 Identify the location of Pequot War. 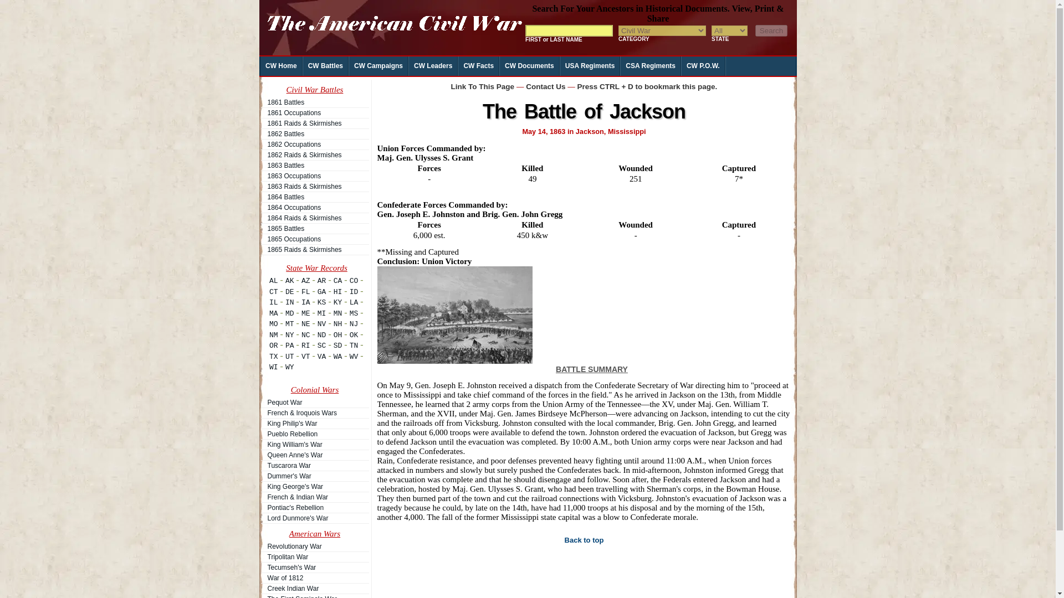
(314, 402).